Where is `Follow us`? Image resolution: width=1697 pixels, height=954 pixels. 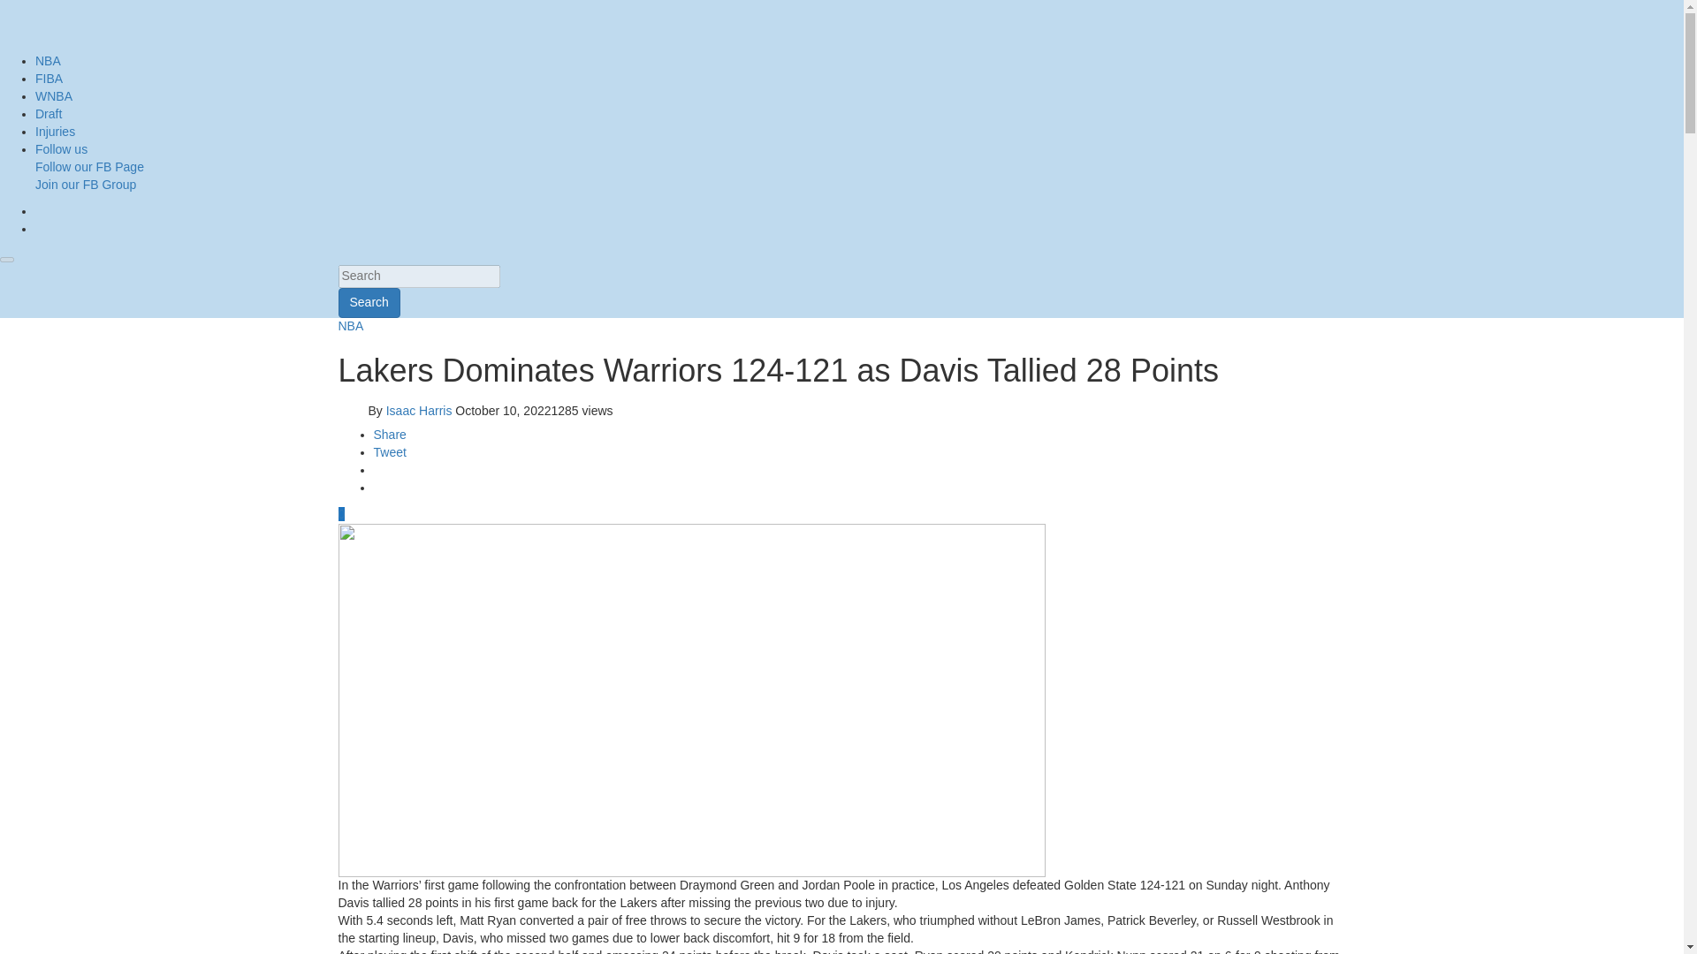 Follow us is located at coordinates (62, 148).